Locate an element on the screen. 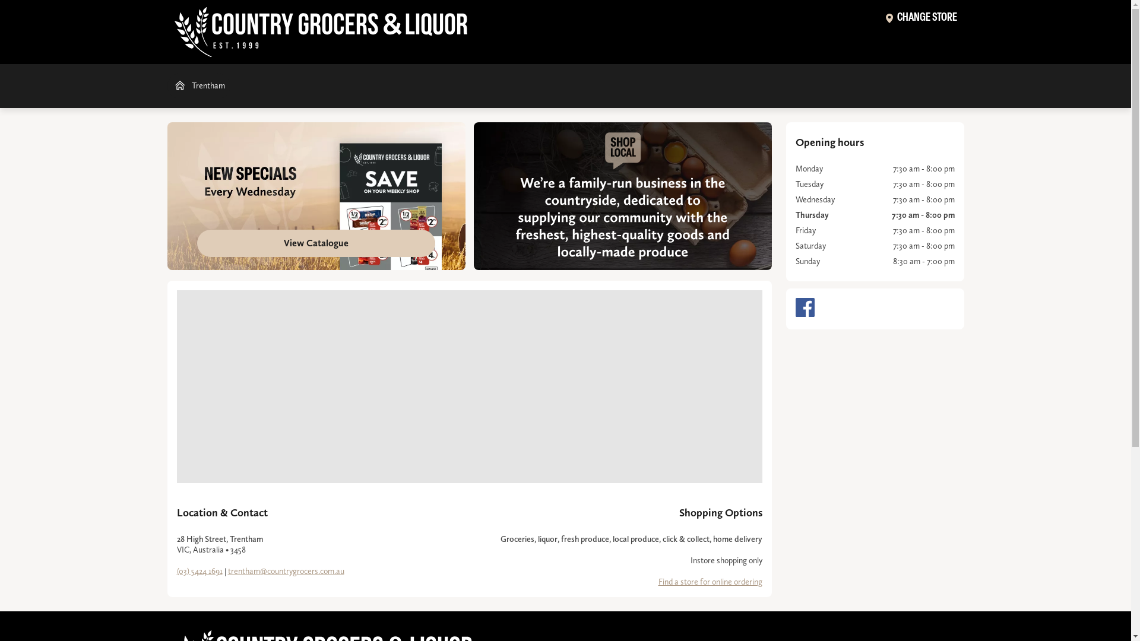 Image resolution: width=1140 pixels, height=641 pixels. View Catalogue is located at coordinates (316, 196).